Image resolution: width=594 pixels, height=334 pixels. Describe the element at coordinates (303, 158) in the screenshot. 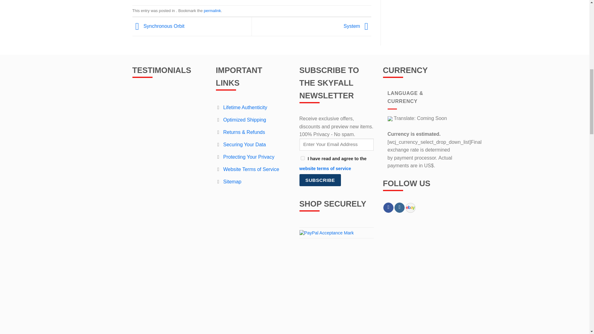

I see `1` at that location.